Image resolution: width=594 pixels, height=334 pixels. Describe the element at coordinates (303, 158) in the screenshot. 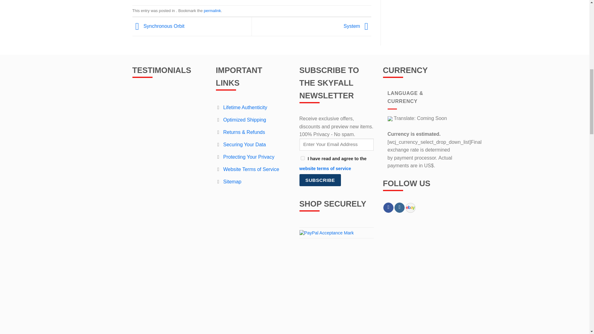

I see `1` at that location.